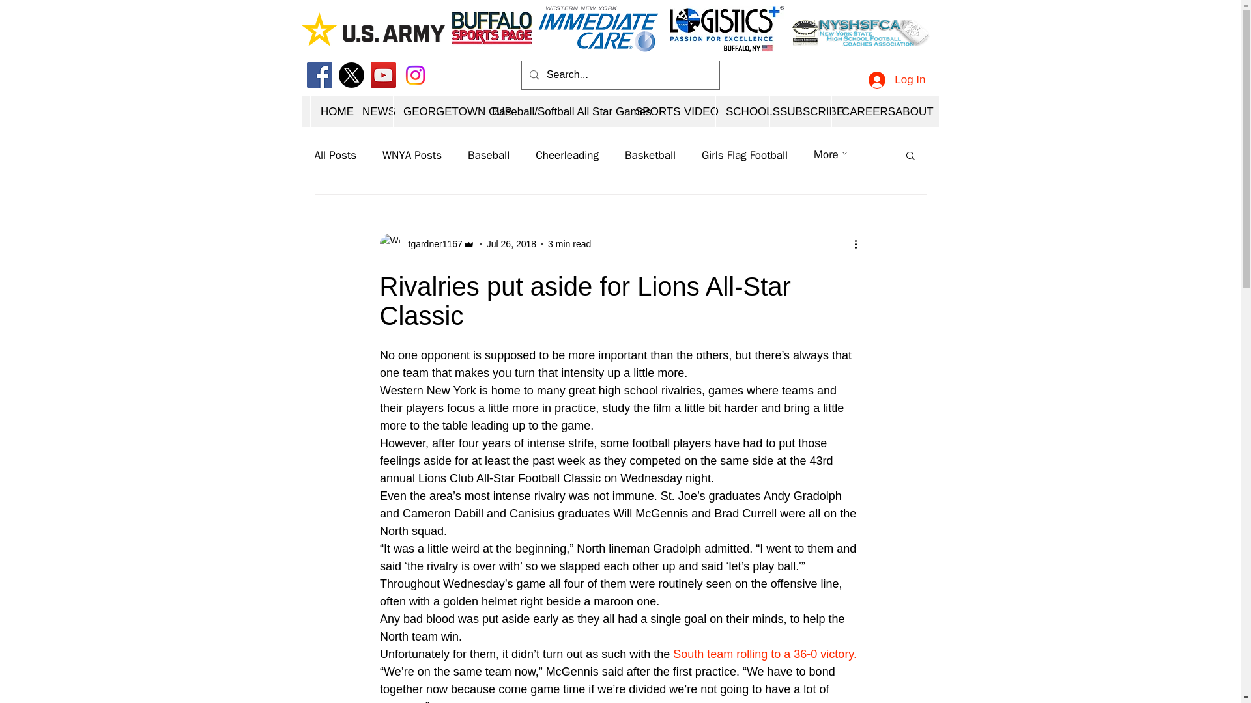  Describe the element at coordinates (765, 654) in the screenshot. I see `South team rolling to a 36-0 victory.` at that location.